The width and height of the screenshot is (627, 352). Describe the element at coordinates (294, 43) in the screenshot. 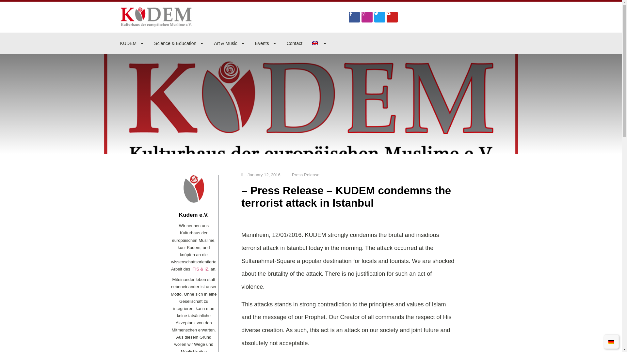

I see `Contact` at that location.